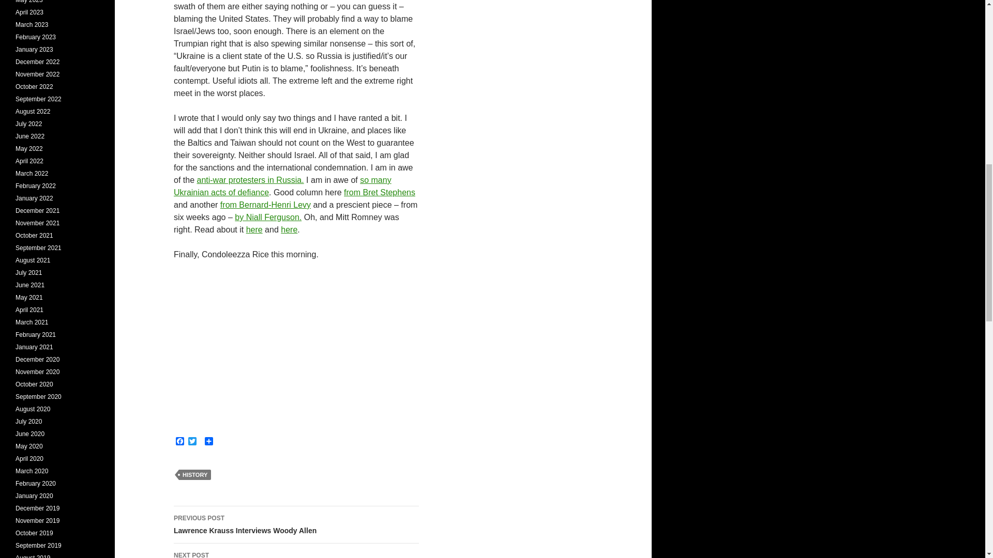 The height and width of the screenshot is (558, 993). What do you see at coordinates (379, 192) in the screenshot?
I see `from Bret Stephens` at bounding box center [379, 192].